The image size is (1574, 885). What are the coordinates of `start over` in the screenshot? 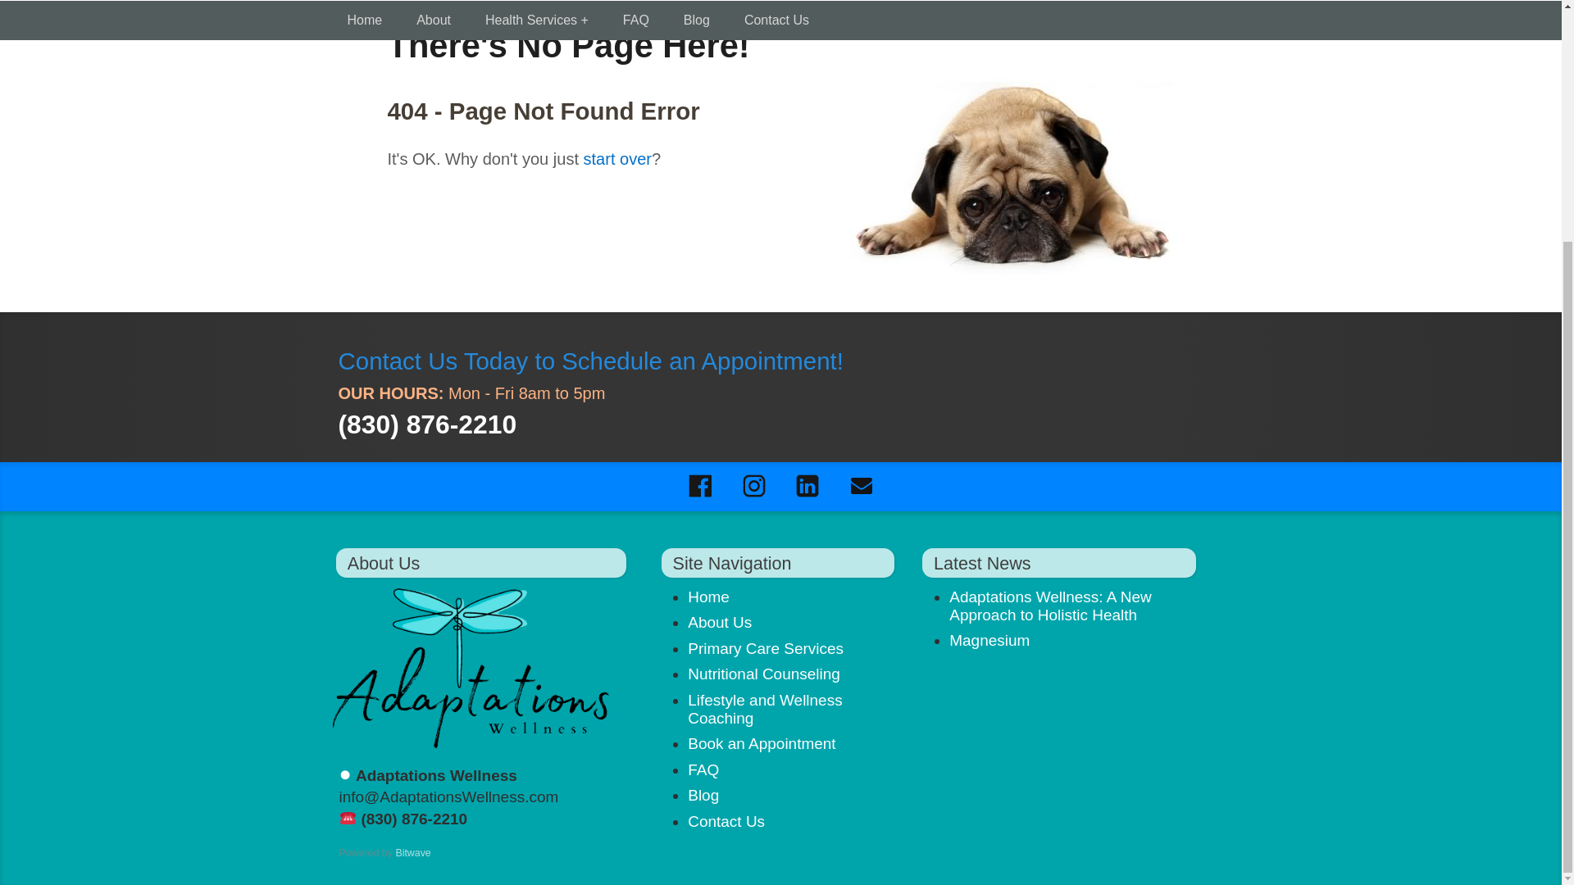 It's located at (617, 159).